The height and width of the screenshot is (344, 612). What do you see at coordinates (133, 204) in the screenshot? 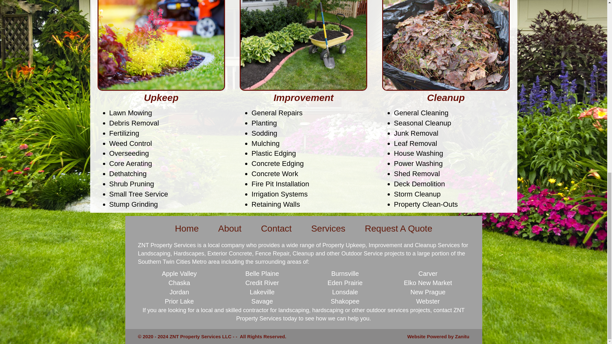
I see `Stump Grinding` at bounding box center [133, 204].